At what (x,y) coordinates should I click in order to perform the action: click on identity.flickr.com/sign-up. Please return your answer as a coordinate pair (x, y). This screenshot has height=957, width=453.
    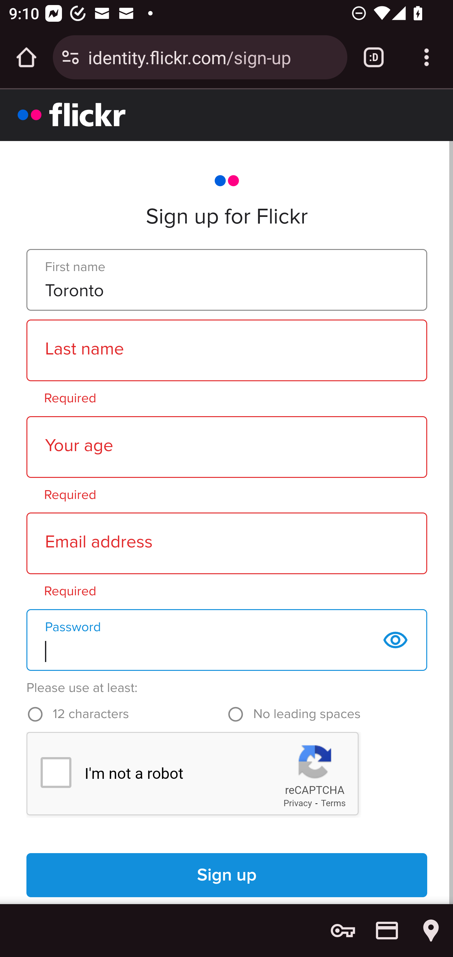
    Looking at the image, I should click on (213, 57).